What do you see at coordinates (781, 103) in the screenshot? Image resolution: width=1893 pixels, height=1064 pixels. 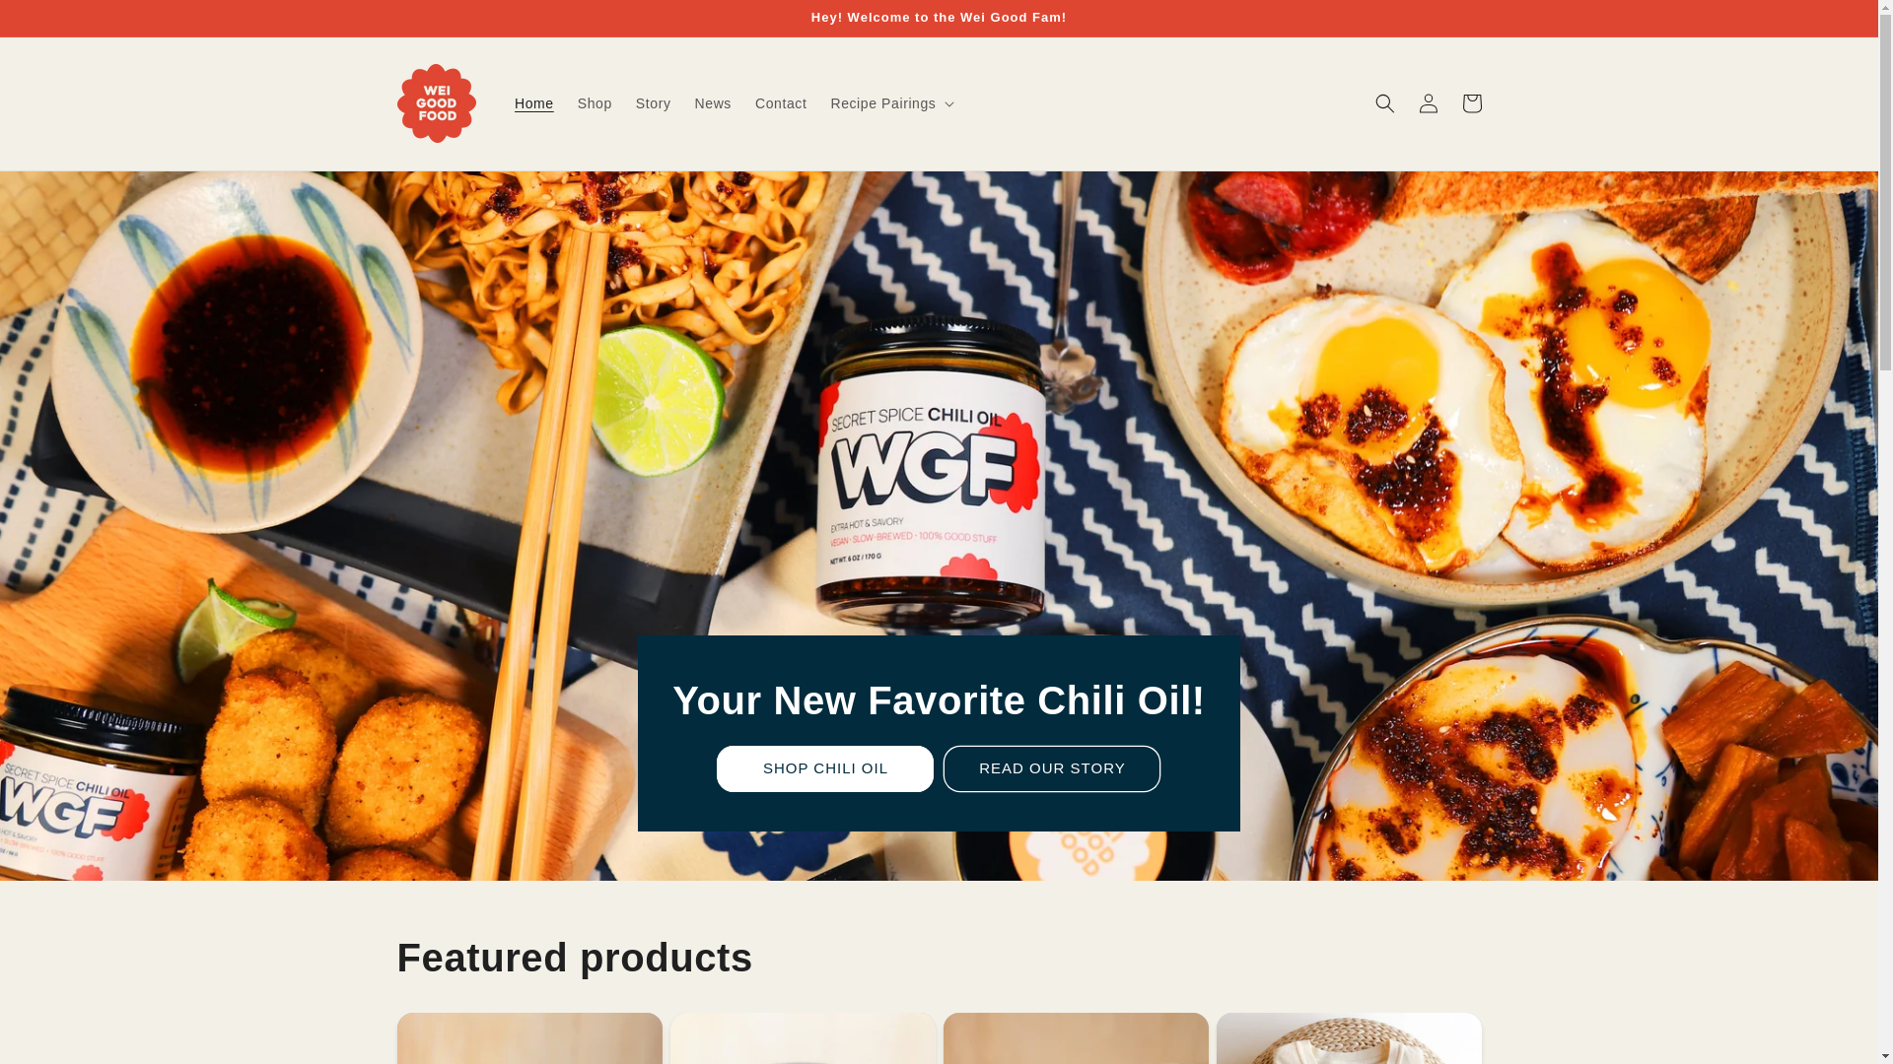 I see `Contact` at bounding box center [781, 103].